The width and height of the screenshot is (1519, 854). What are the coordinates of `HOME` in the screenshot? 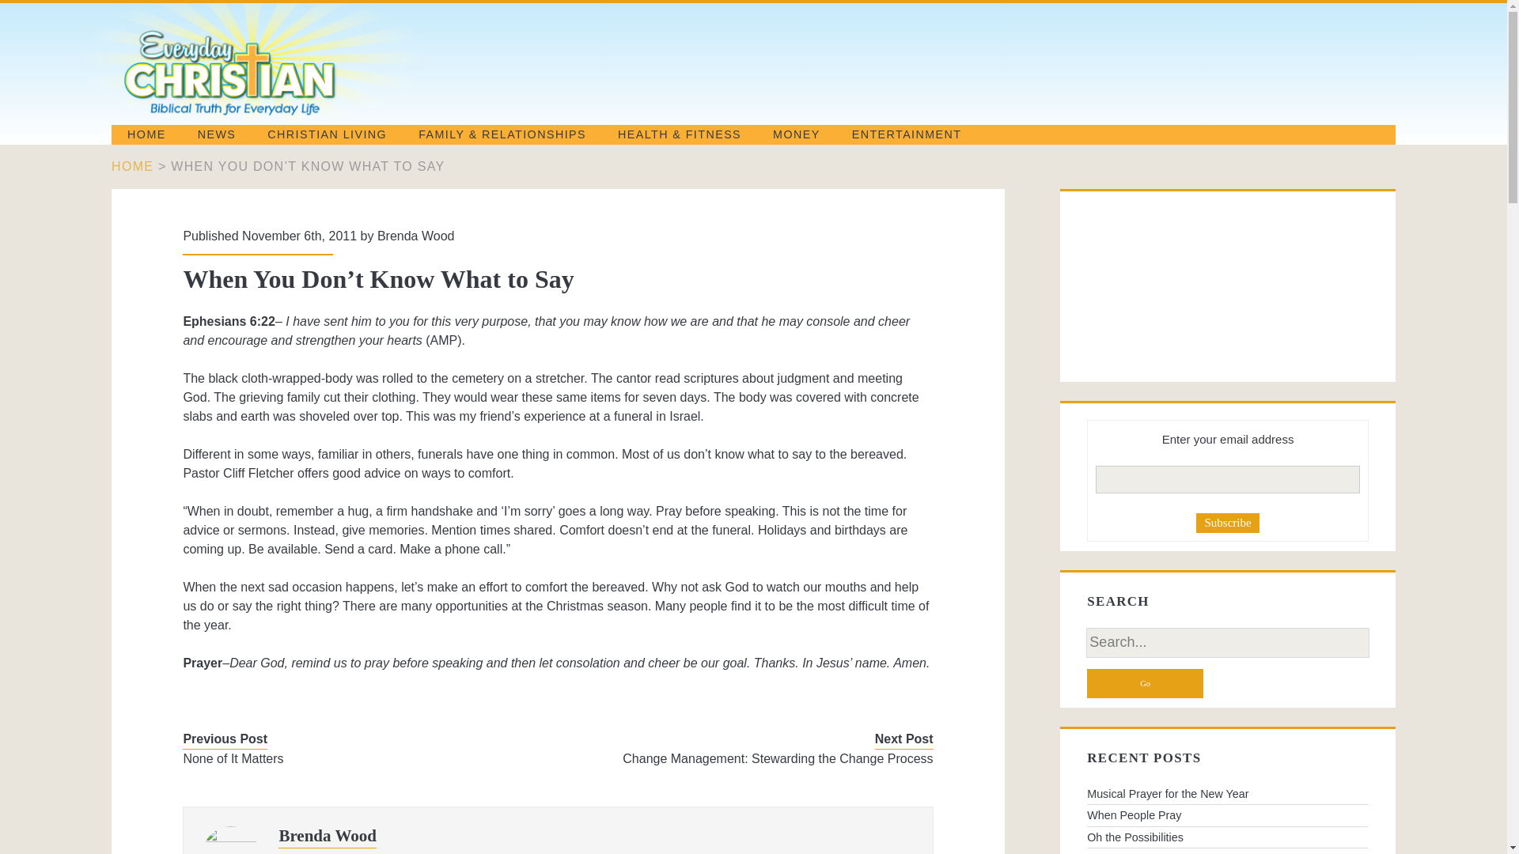 It's located at (146, 134).